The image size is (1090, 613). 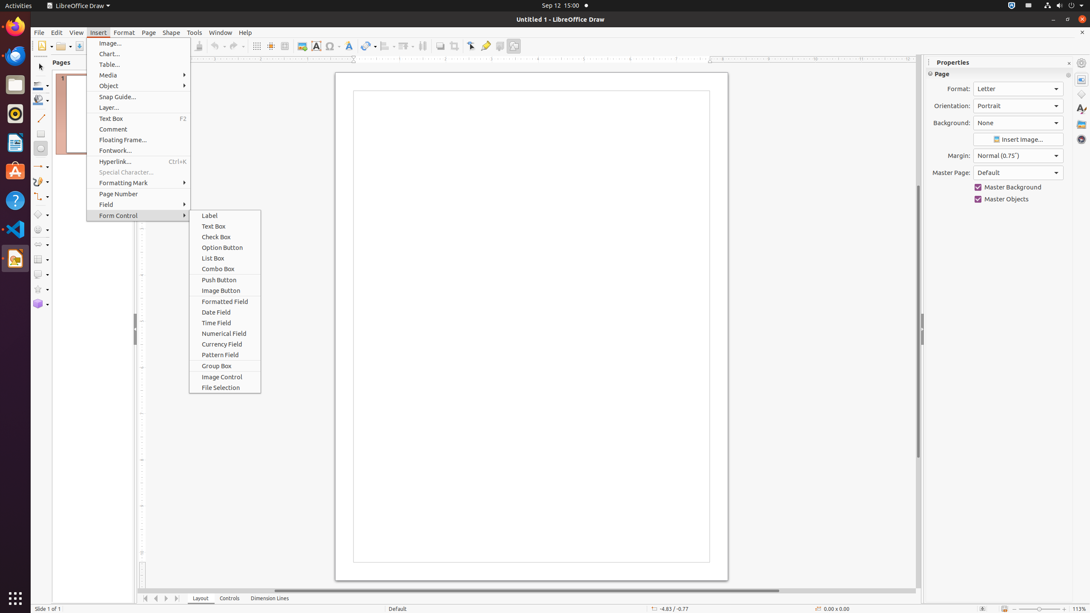 What do you see at coordinates (1018, 106) in the screenshot?
I see `Orientation:` at bounding box center [1018, 106].